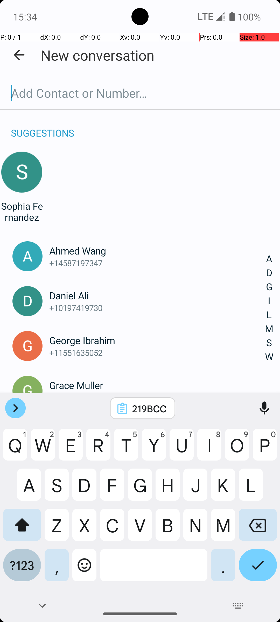 This screenshot has height=622, width=280. I want to click on +11551635052, so click(158, 352).